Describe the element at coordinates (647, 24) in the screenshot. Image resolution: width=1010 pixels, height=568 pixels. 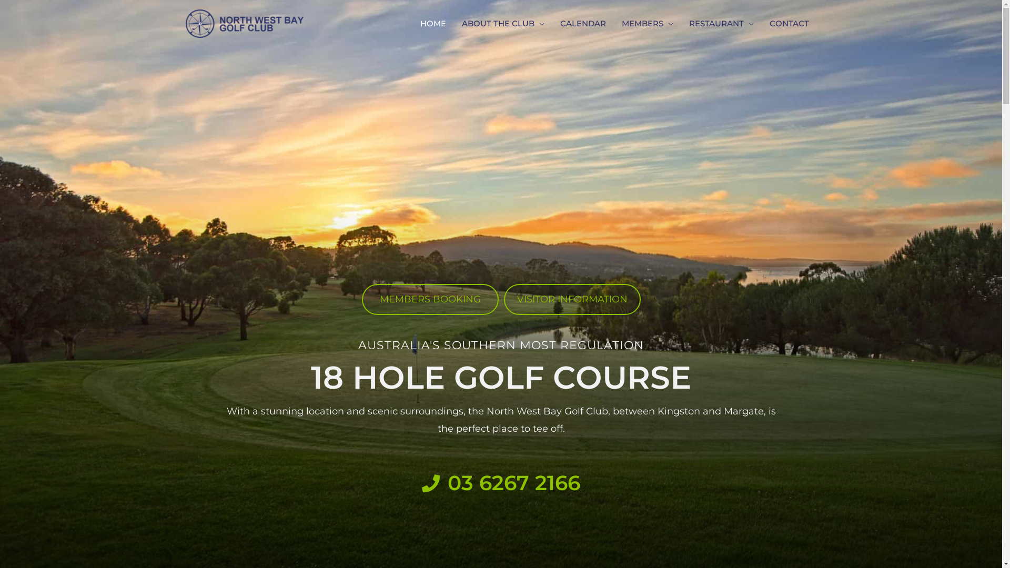
I see `MEMBERS` at that location.